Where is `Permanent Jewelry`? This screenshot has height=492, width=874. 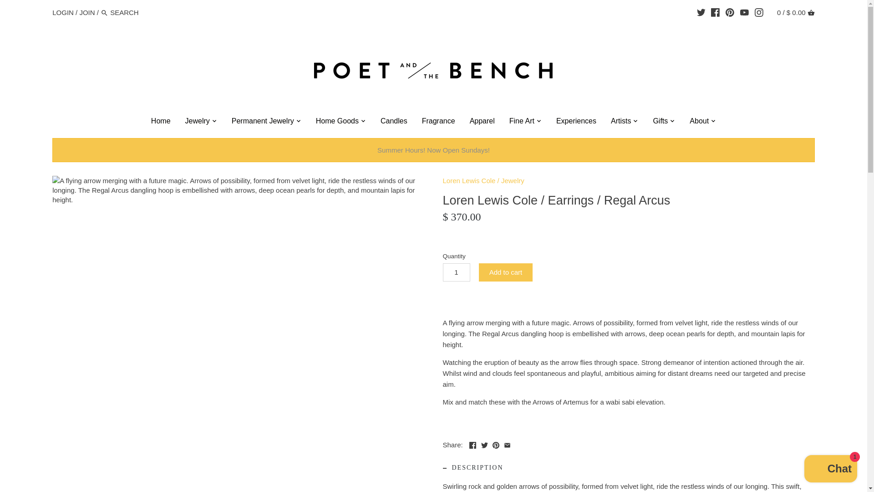
Permanent Jewelry is located at coordinates (263, 122).